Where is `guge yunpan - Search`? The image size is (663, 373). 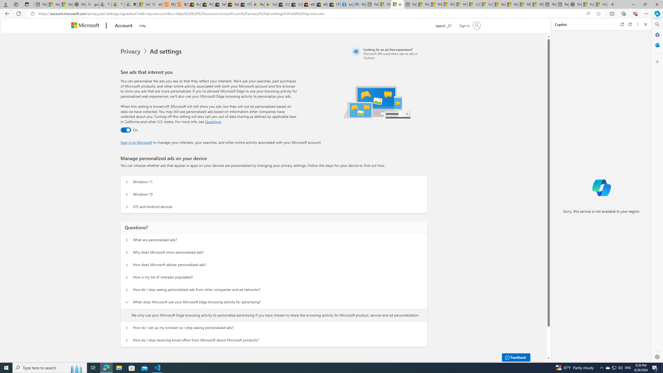
guge yunpan - Search is located at coordinates (92, 4).